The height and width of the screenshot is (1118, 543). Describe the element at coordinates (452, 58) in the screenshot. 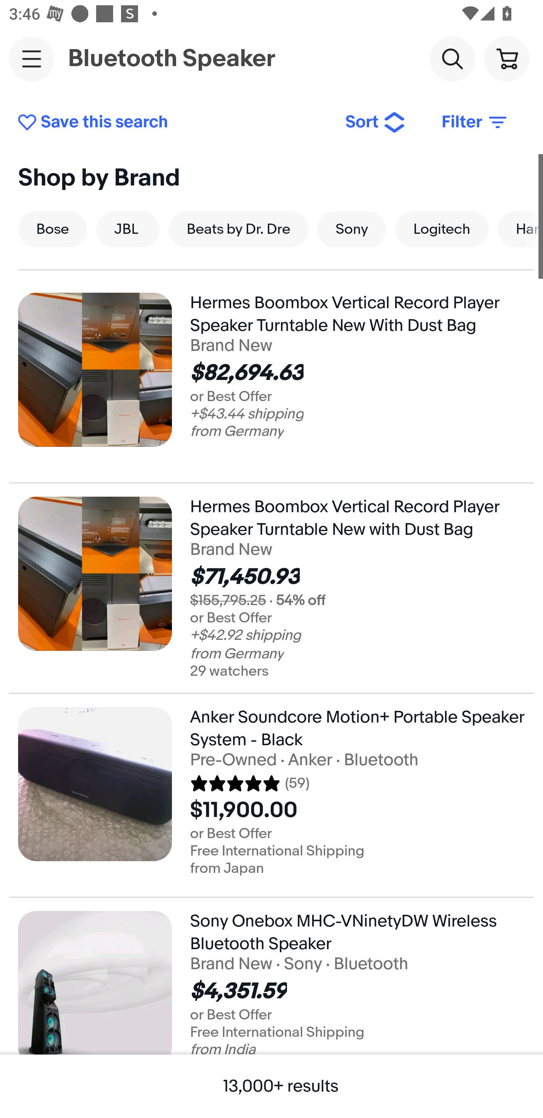

I see `Search` at that location.